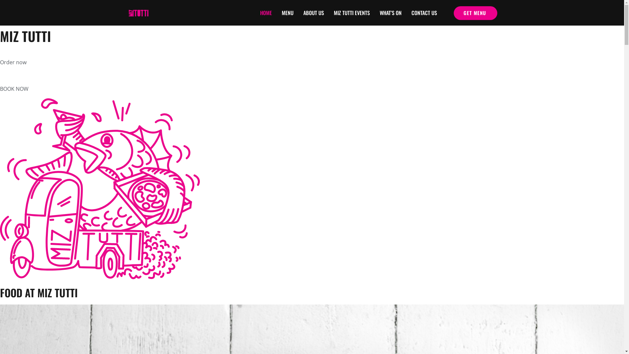 The width and height of the screenshot is (629, 354). Describe the element at coordinates (314, 13) in the screenshot. I see `ABOUT US` at that location.